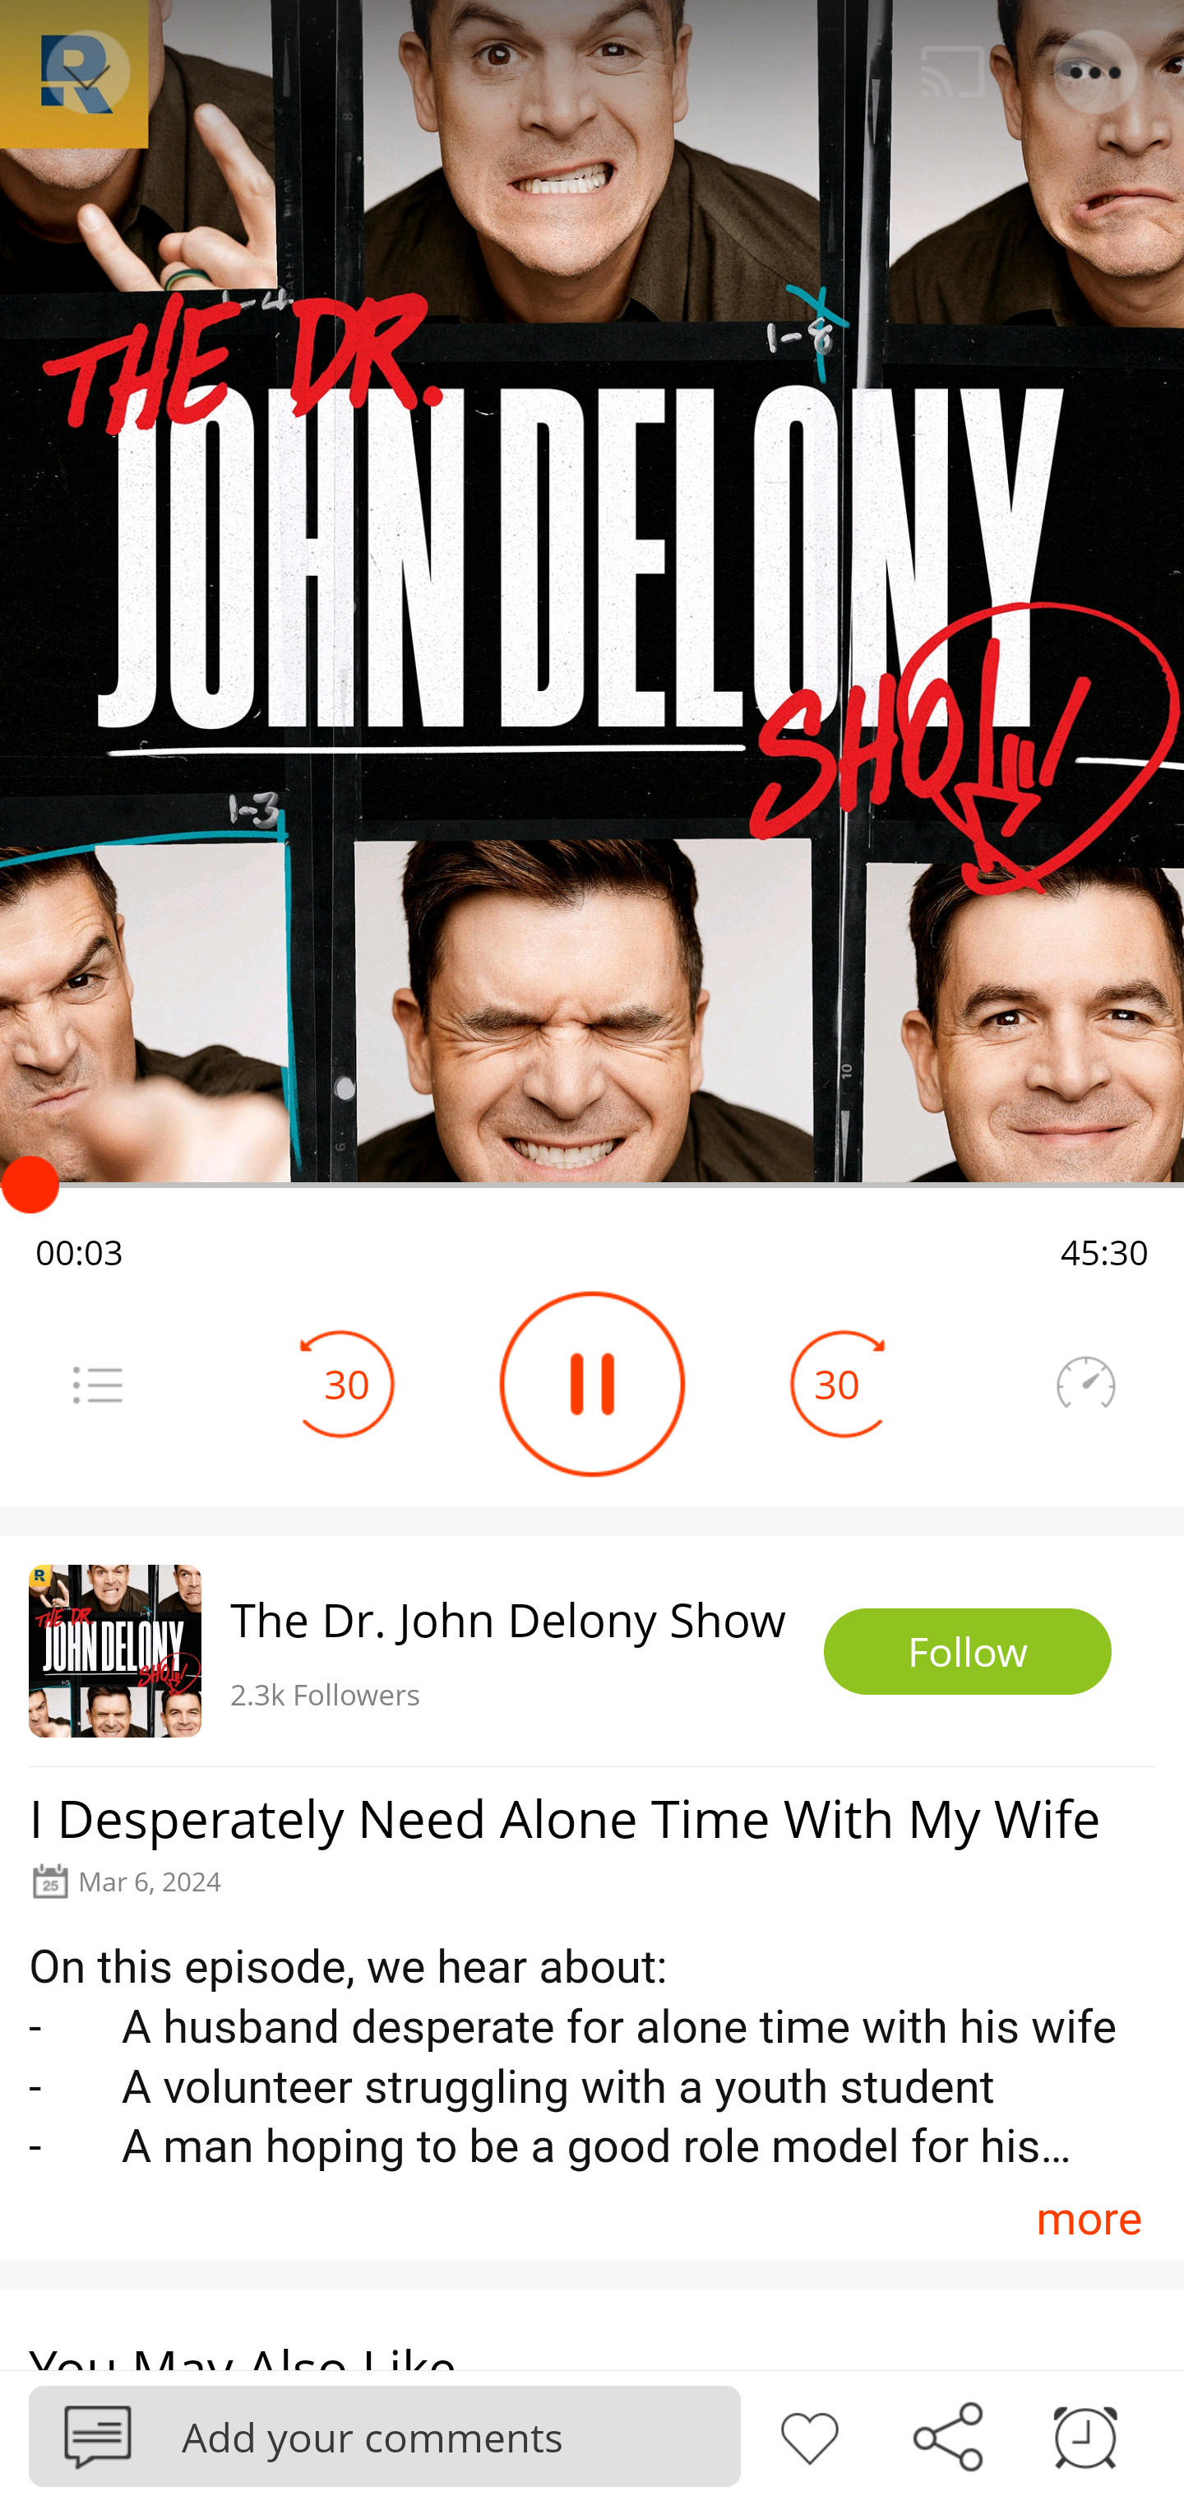  Describe the element at coordinates (809, 2434) in the screenshot. I see `Like` at that location.